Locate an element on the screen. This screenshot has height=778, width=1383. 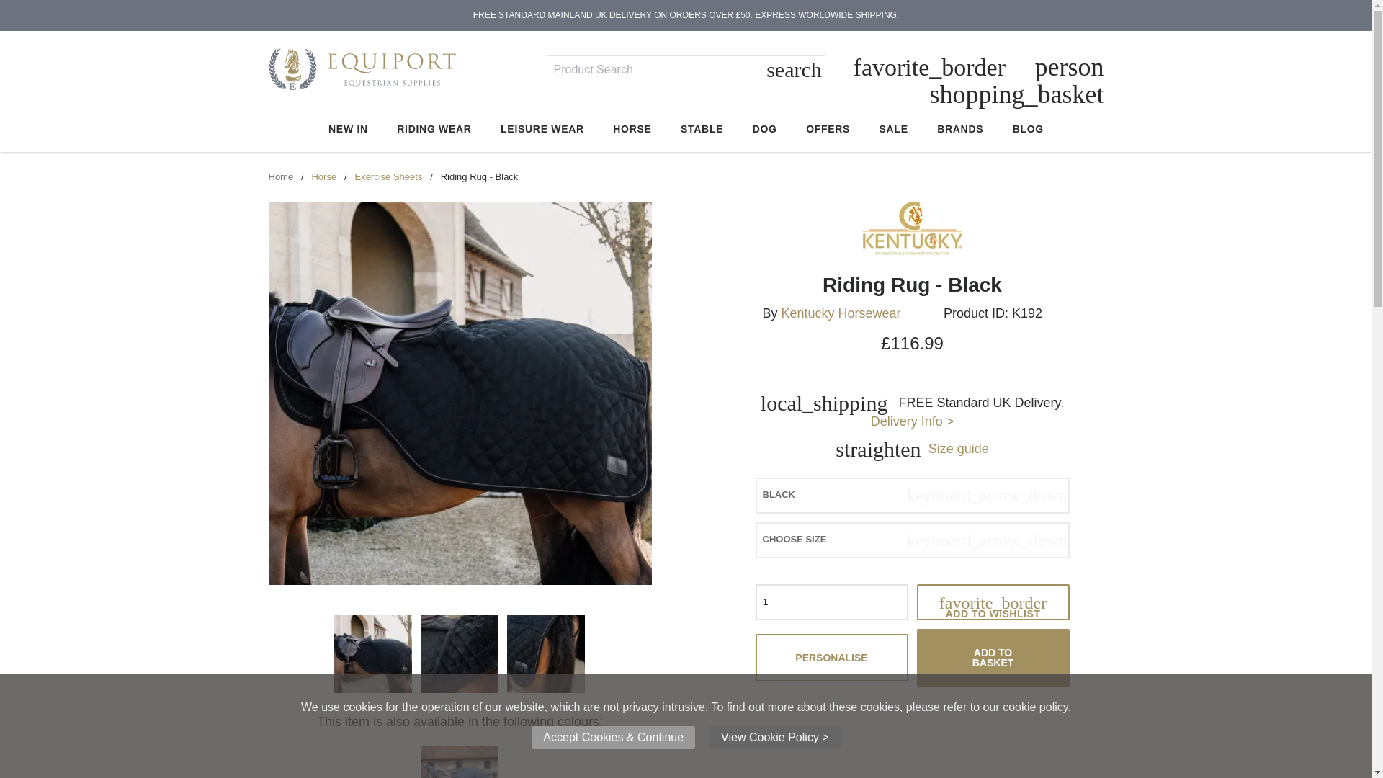
New In is located at coordinates (348, 130).